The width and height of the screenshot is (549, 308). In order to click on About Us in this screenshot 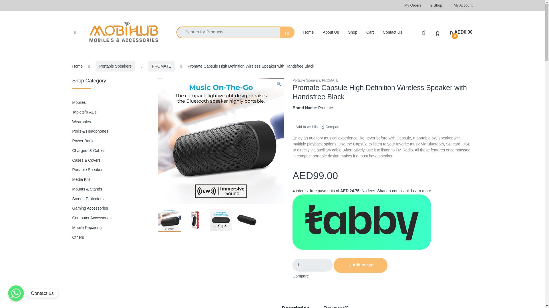, I will do `click(392, 32)`.